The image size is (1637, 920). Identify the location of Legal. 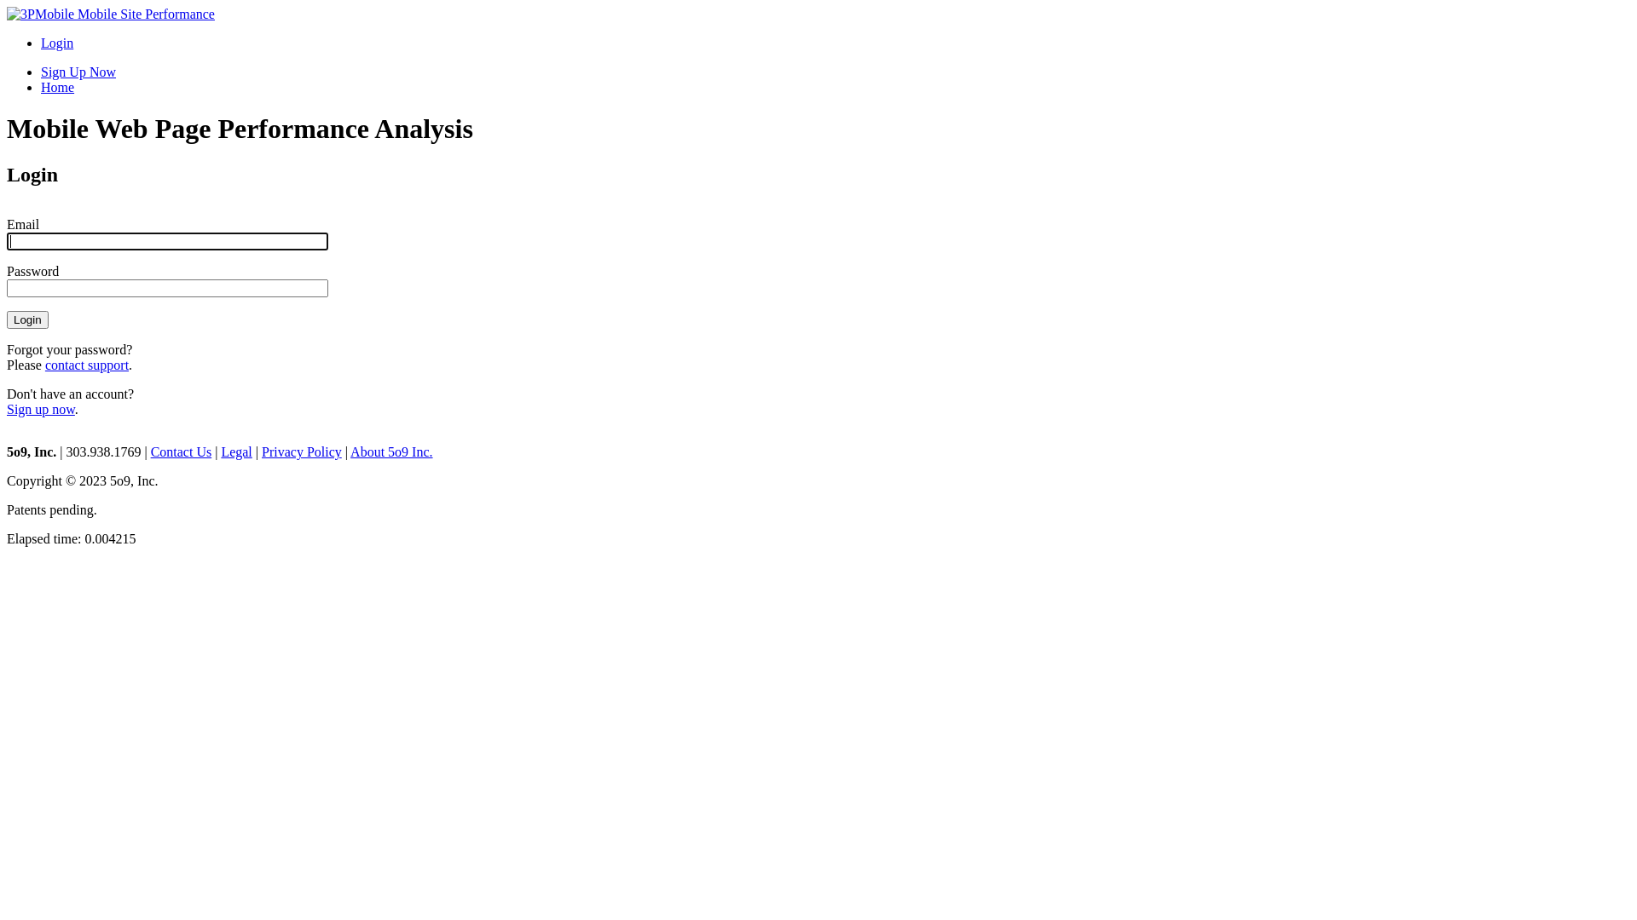
(236, 451).